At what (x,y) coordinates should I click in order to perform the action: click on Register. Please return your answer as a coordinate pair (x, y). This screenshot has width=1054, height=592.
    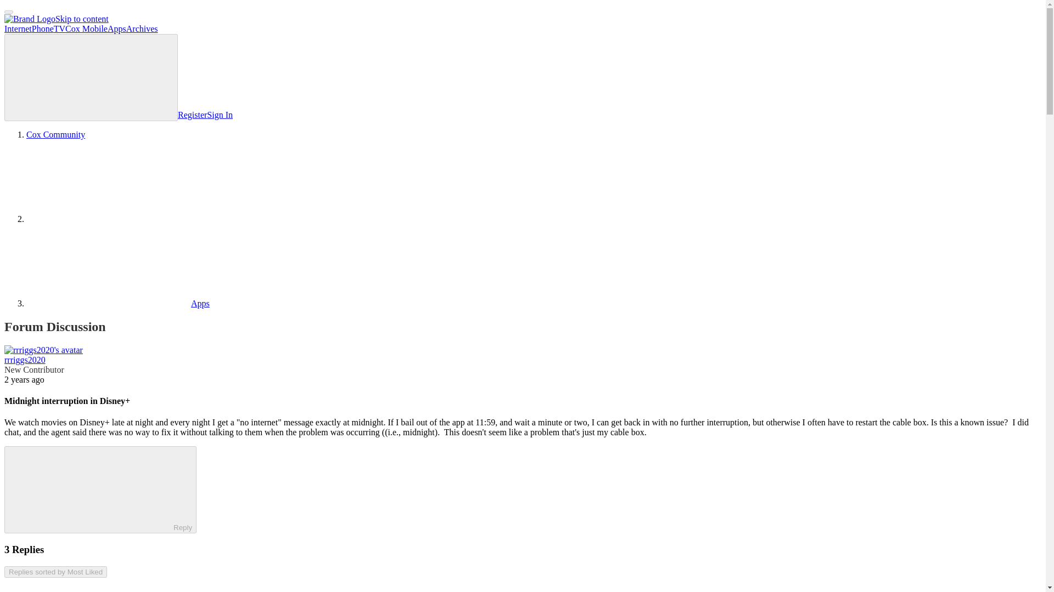
    Looking at the image, I should click on (192, 115).